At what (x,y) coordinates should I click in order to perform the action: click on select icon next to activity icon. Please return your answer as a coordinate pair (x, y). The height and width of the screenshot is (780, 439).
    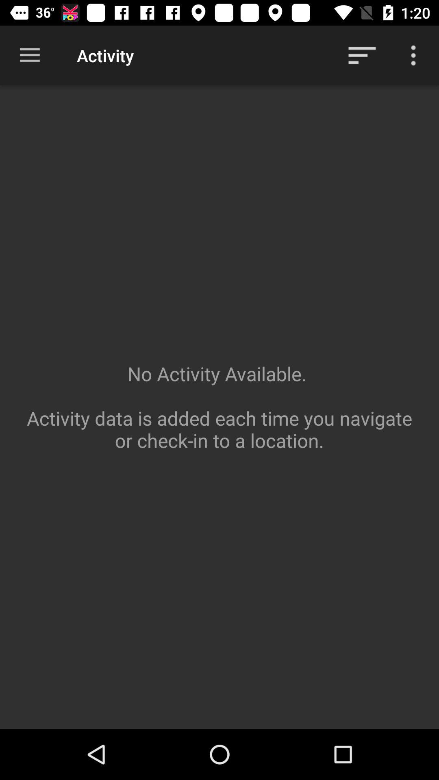
    Looking at the image, I should click on (30, 55).